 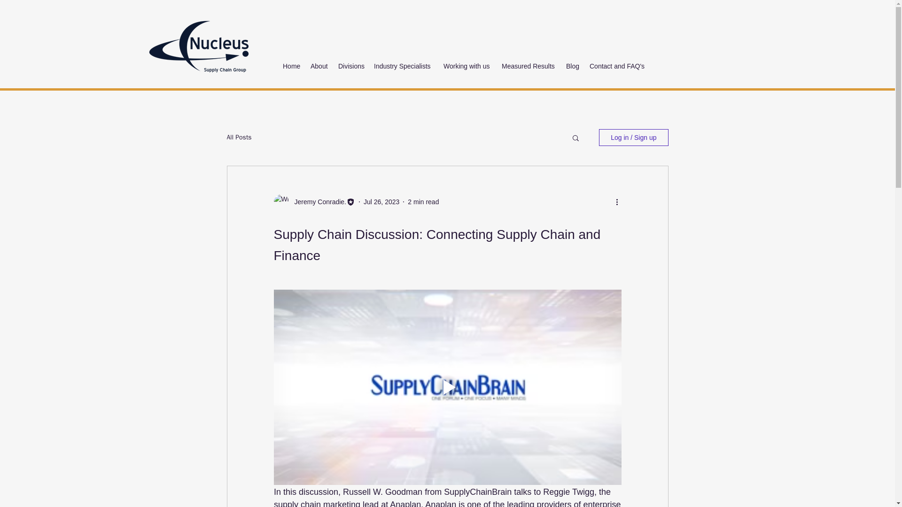 I want to click on Home, so click(x=291, y=66).